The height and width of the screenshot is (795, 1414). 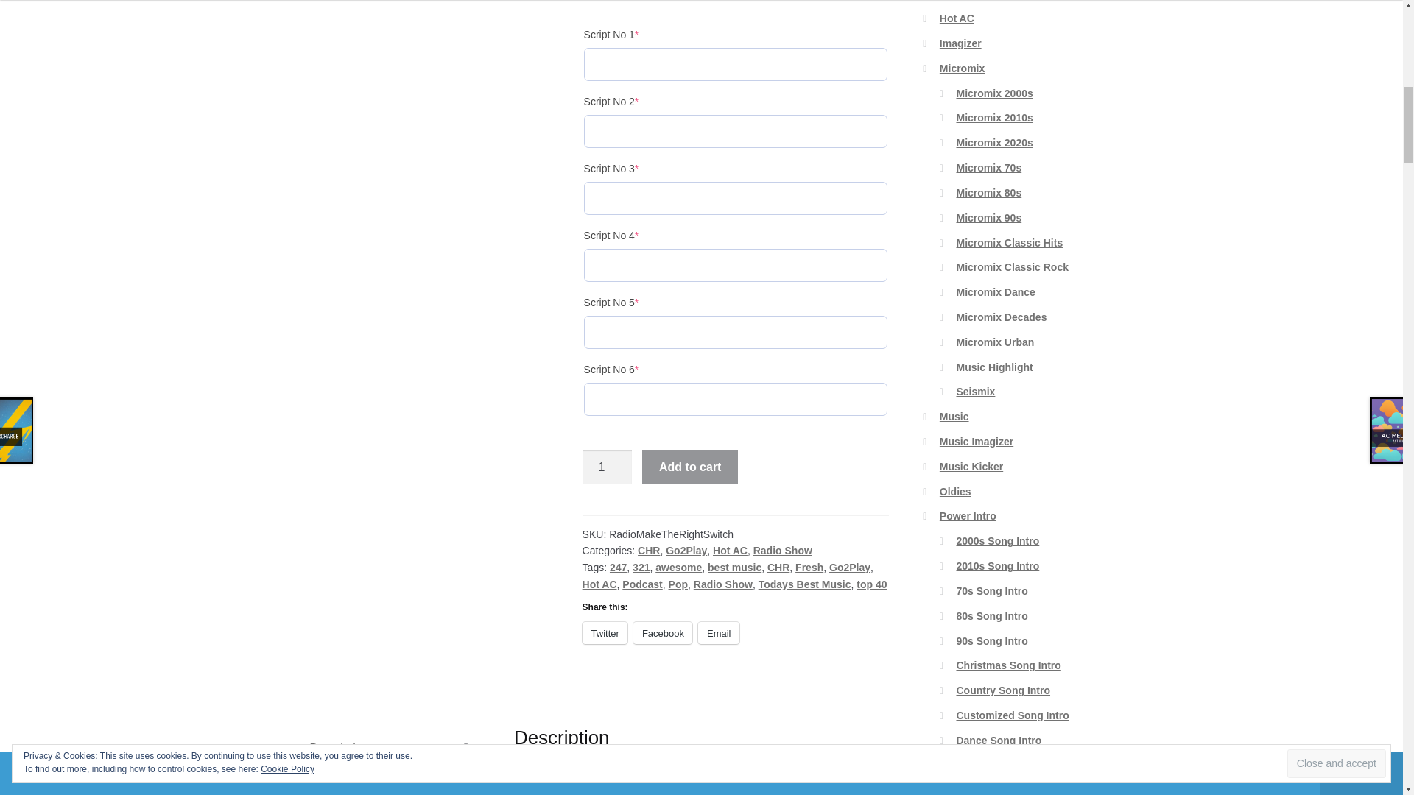 What do you see at coordinates (663, 632) in the screenshot?
I see `Click to share on Facebook` at bounding box center [663, 632].